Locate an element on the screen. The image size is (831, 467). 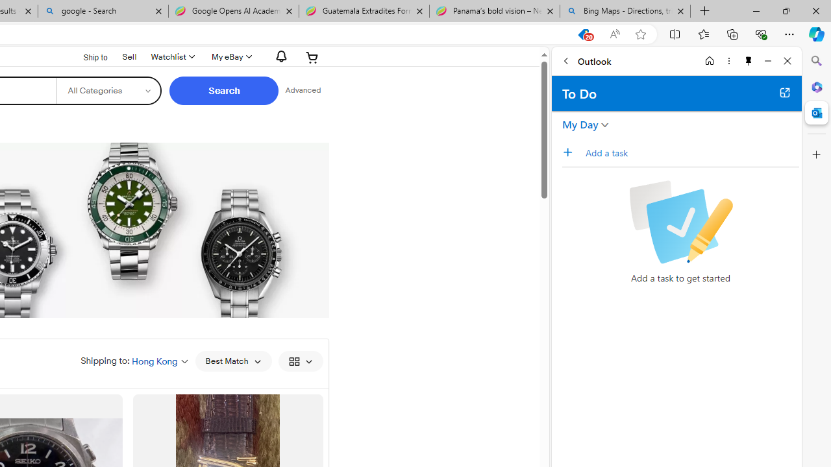
Shipping to: Hong Kong is located at coordinates (134, 361).